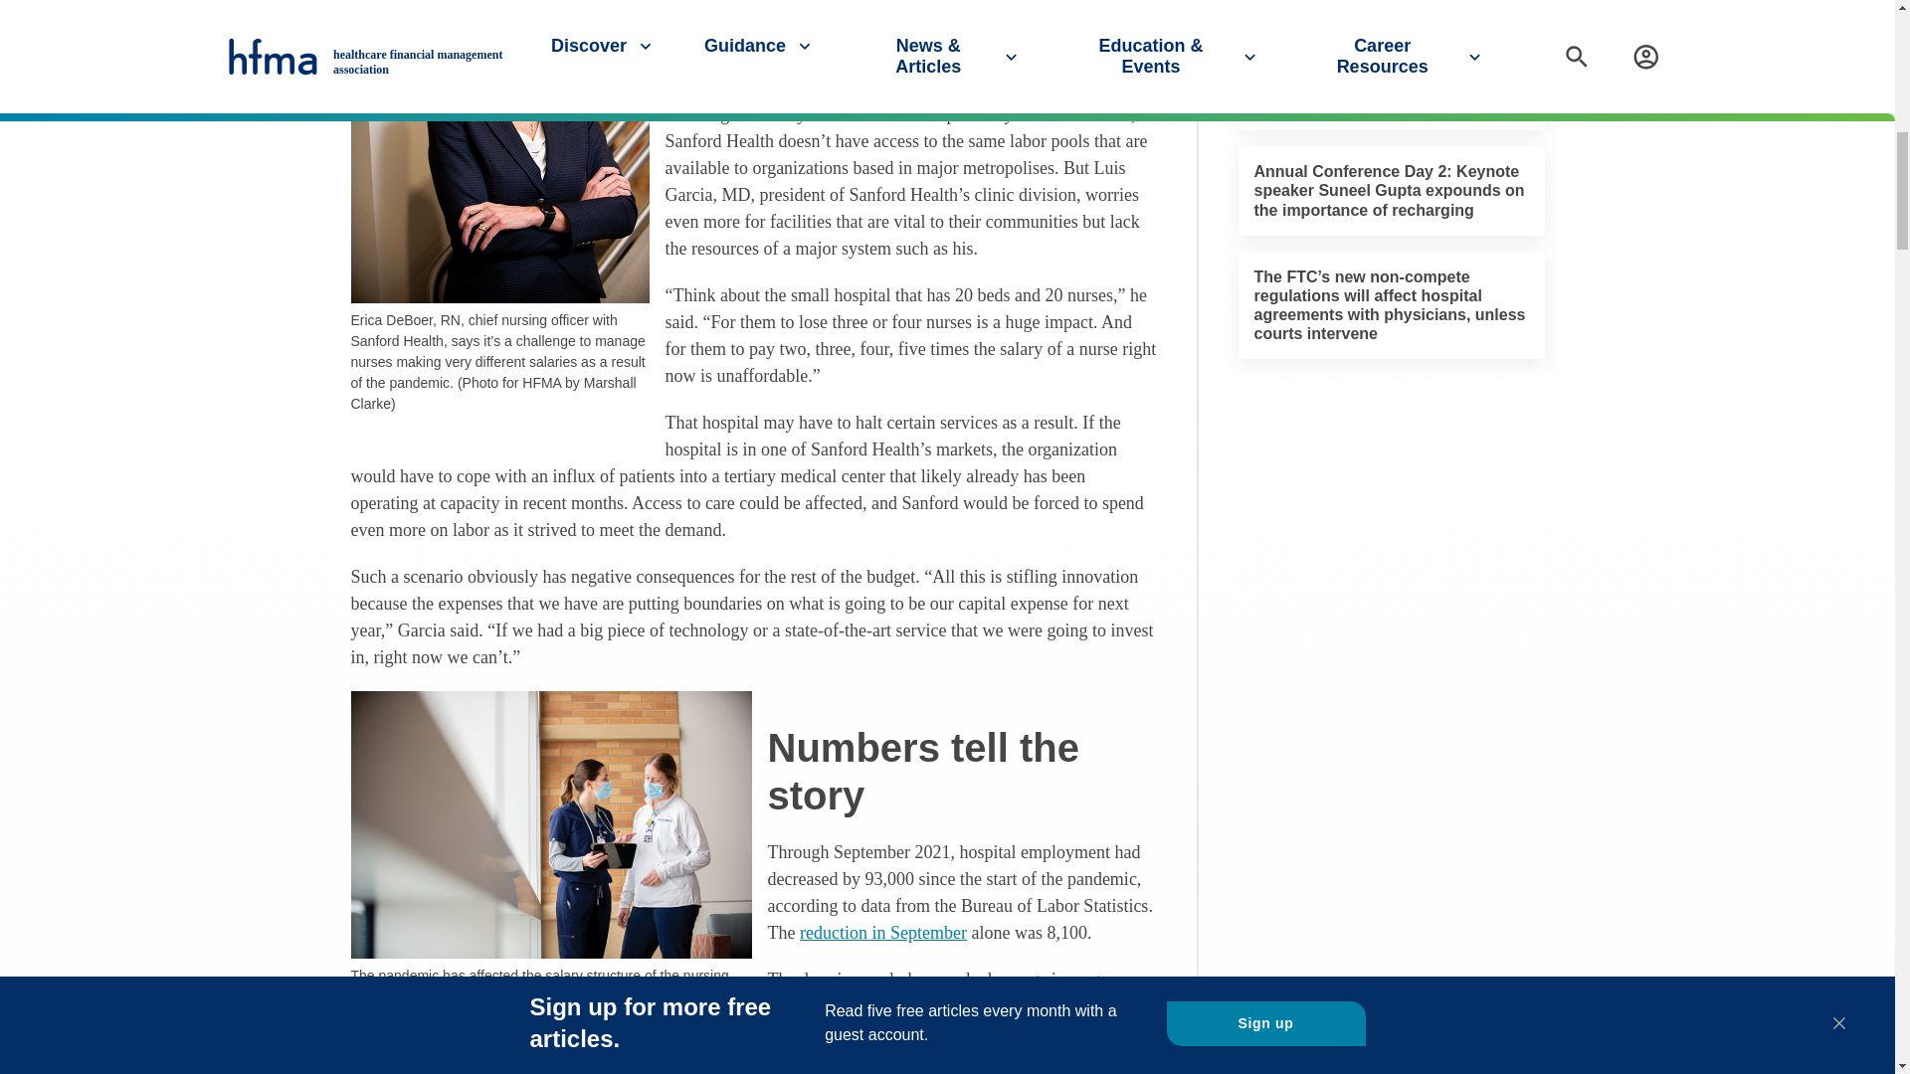 This screenshot has height=1074, width=1910. I want to click on 3rd party ad content, so click(1391, 503).